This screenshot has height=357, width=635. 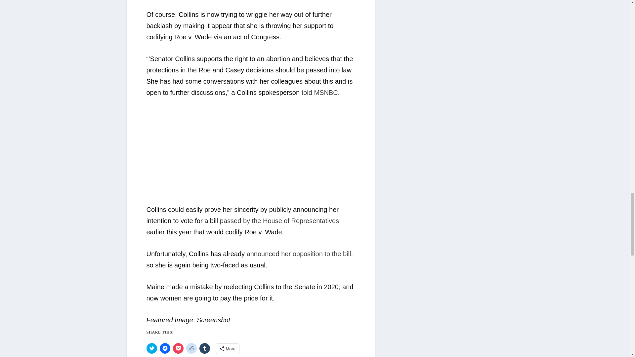 I want to click on Click to share on Tumblr, so click(x=204, y=348).